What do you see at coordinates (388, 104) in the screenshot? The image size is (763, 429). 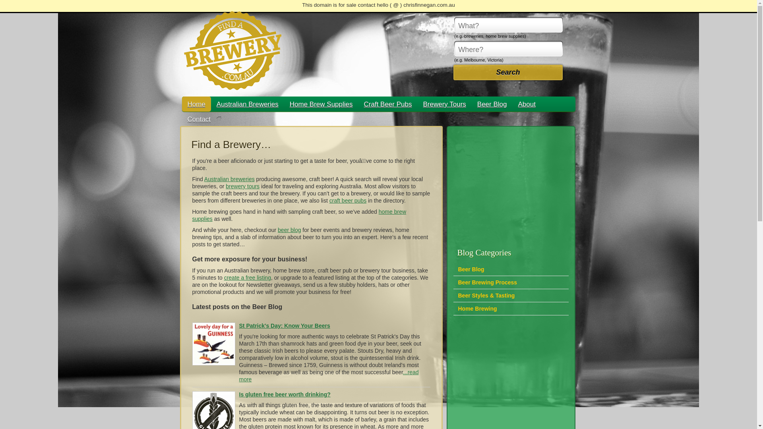 I see `Craft Beer Pubs` at bounding box center [388, 104].